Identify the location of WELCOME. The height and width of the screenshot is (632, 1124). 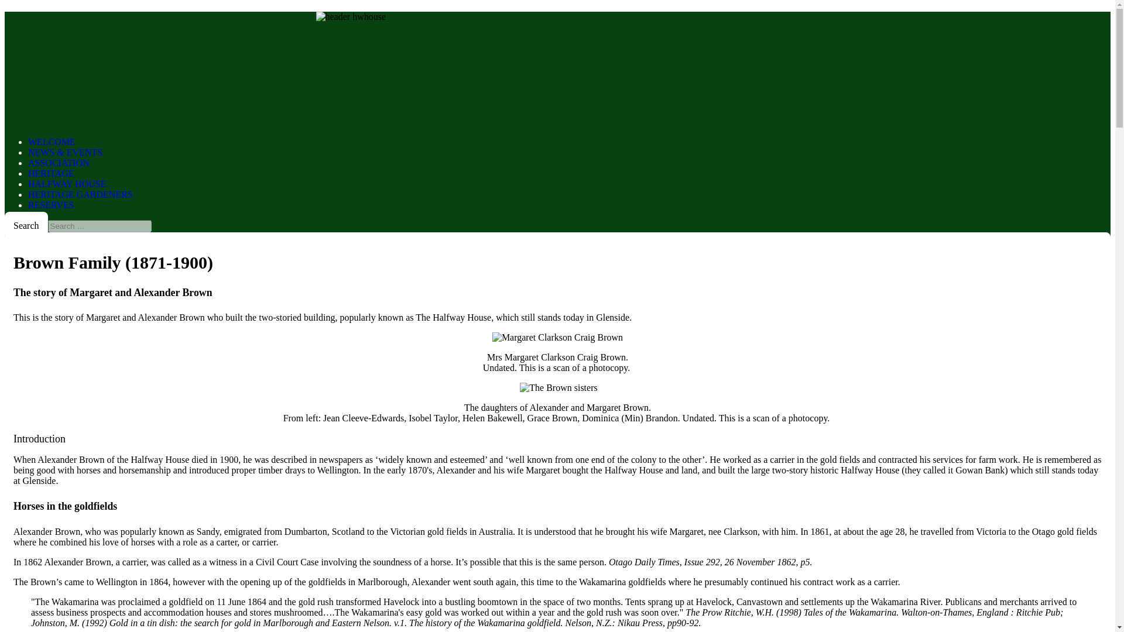
(52, 142).